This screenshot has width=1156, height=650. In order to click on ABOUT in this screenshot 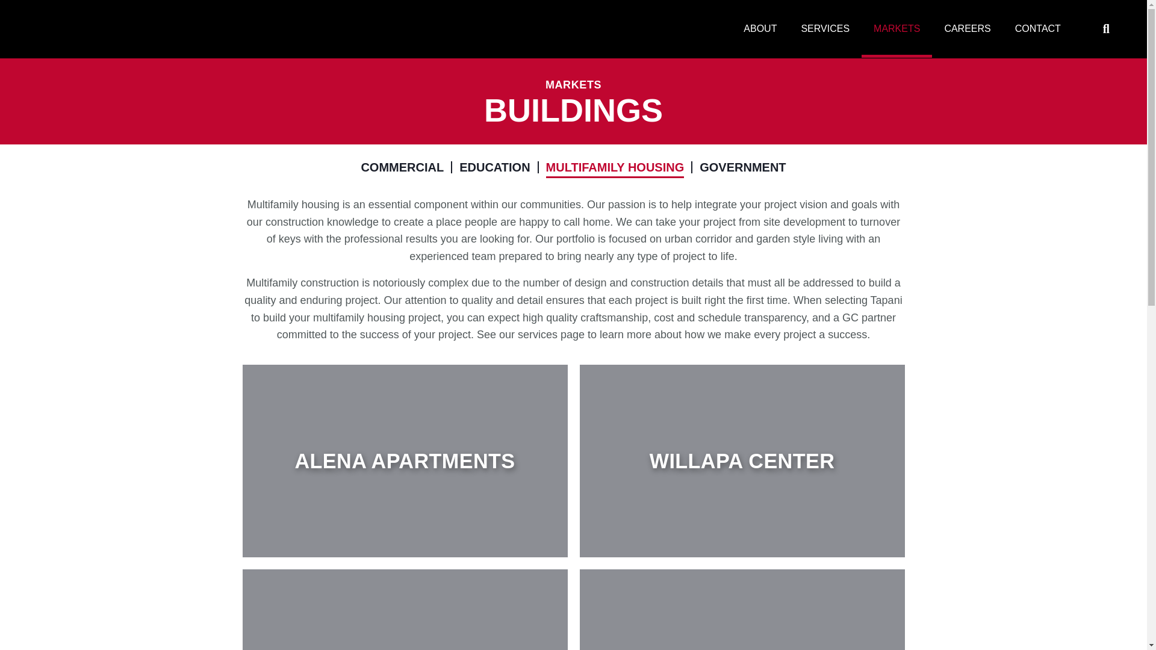, I will do `click(760, 29)`.